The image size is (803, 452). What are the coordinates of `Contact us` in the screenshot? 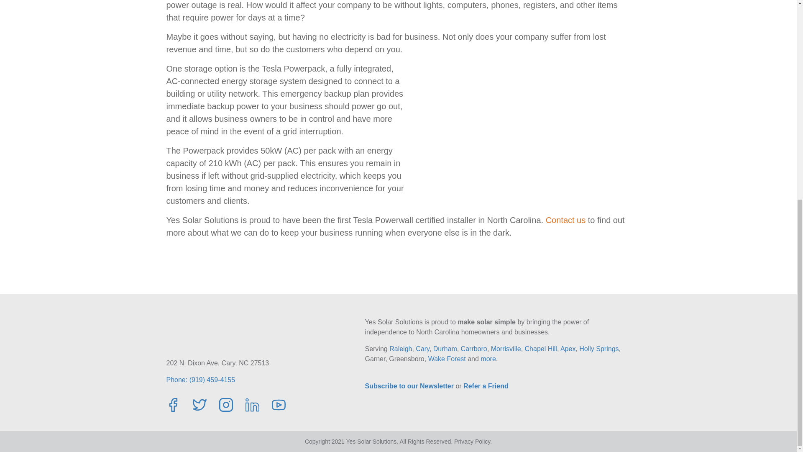 It's located at (566, 220).